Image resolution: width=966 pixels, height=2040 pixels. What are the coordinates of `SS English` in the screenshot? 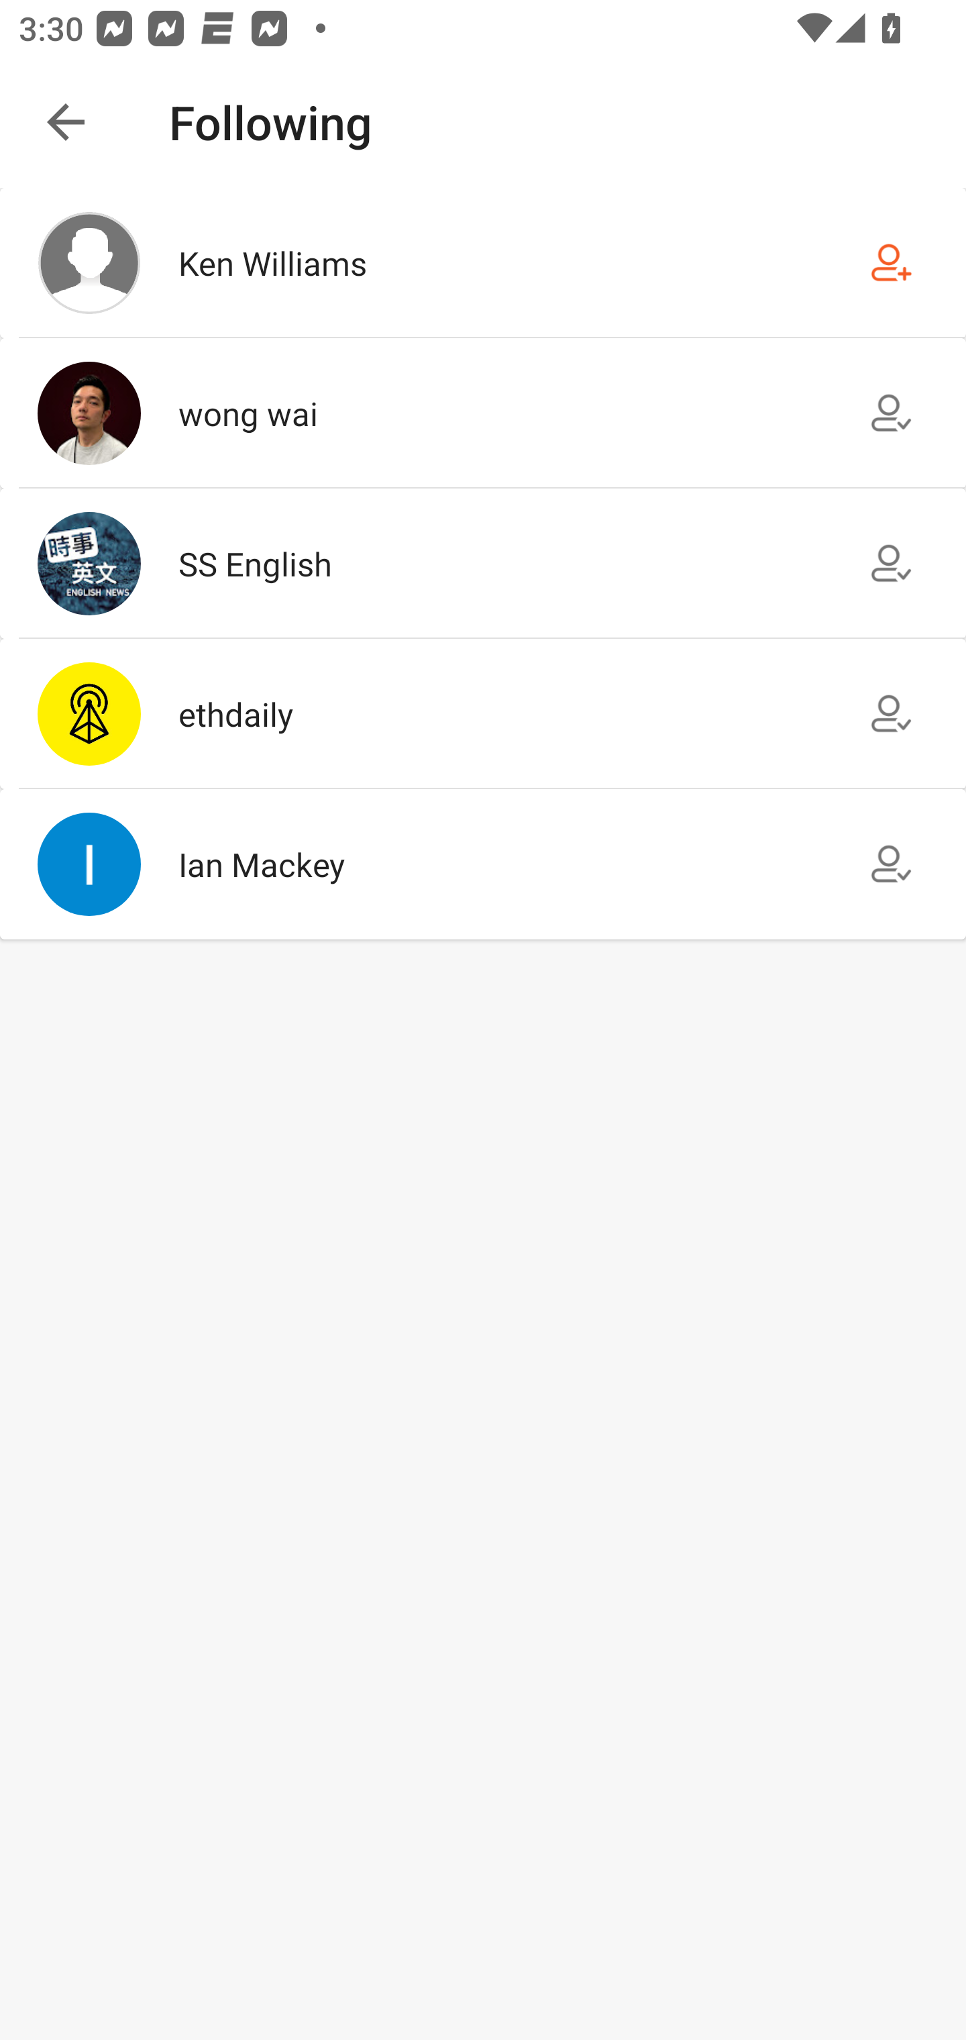 It's located at (483, 562).